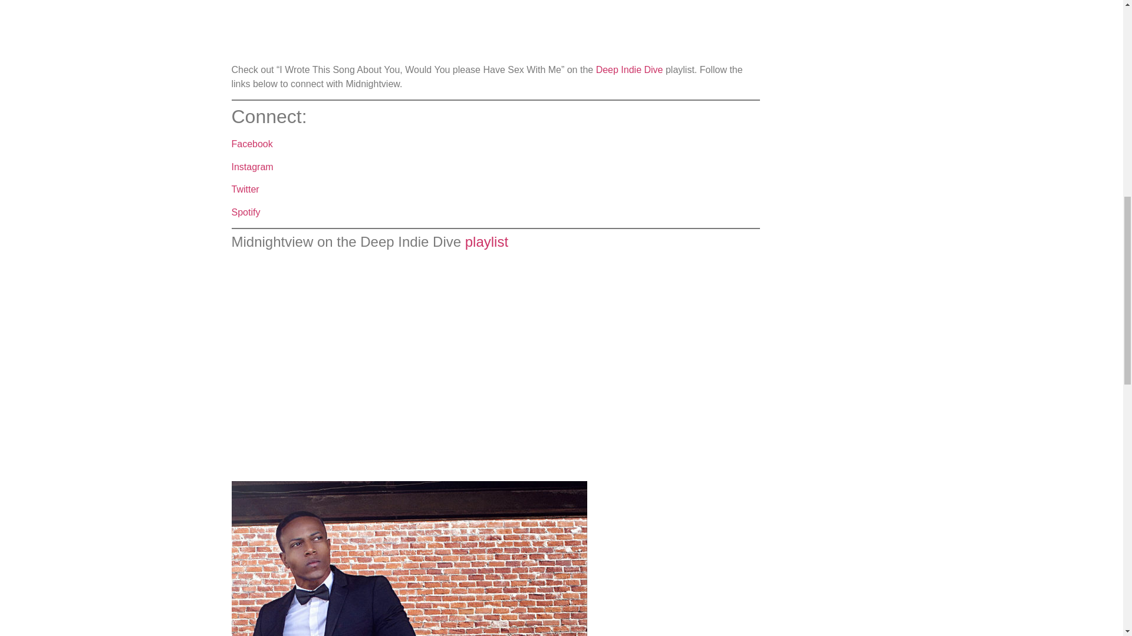  What do you see at coordinates (251, 144) in the screenshot?
I see `Facebook` at bounding box center [251, 144].